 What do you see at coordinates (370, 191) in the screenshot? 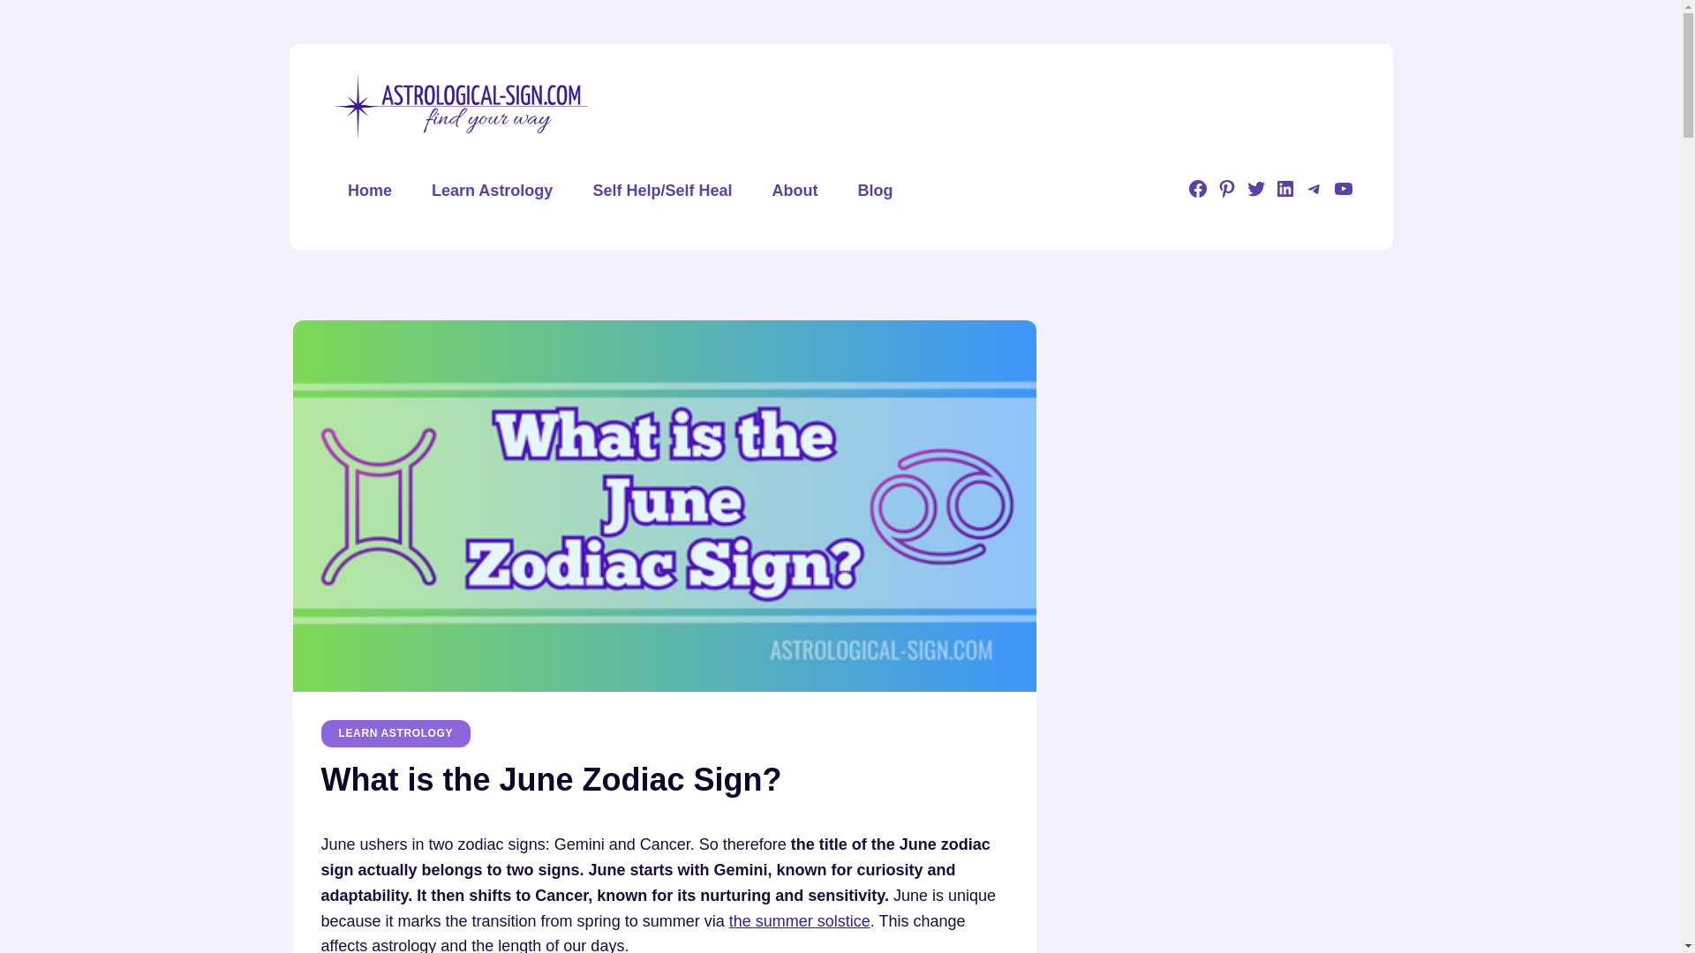
I see `Home` at bounding box center [370, 191].